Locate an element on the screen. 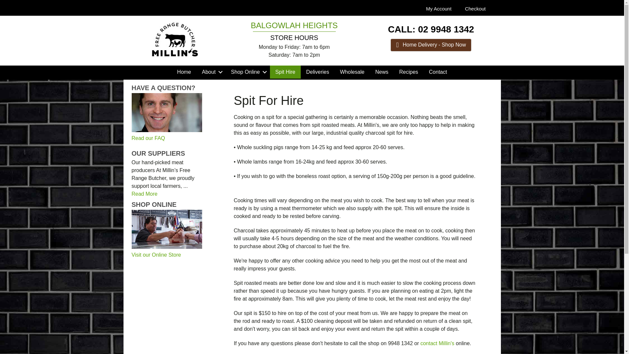 This screenshot has width=629, height=354. Home Delivery - Shop Now is located at coordinates (469, 45).